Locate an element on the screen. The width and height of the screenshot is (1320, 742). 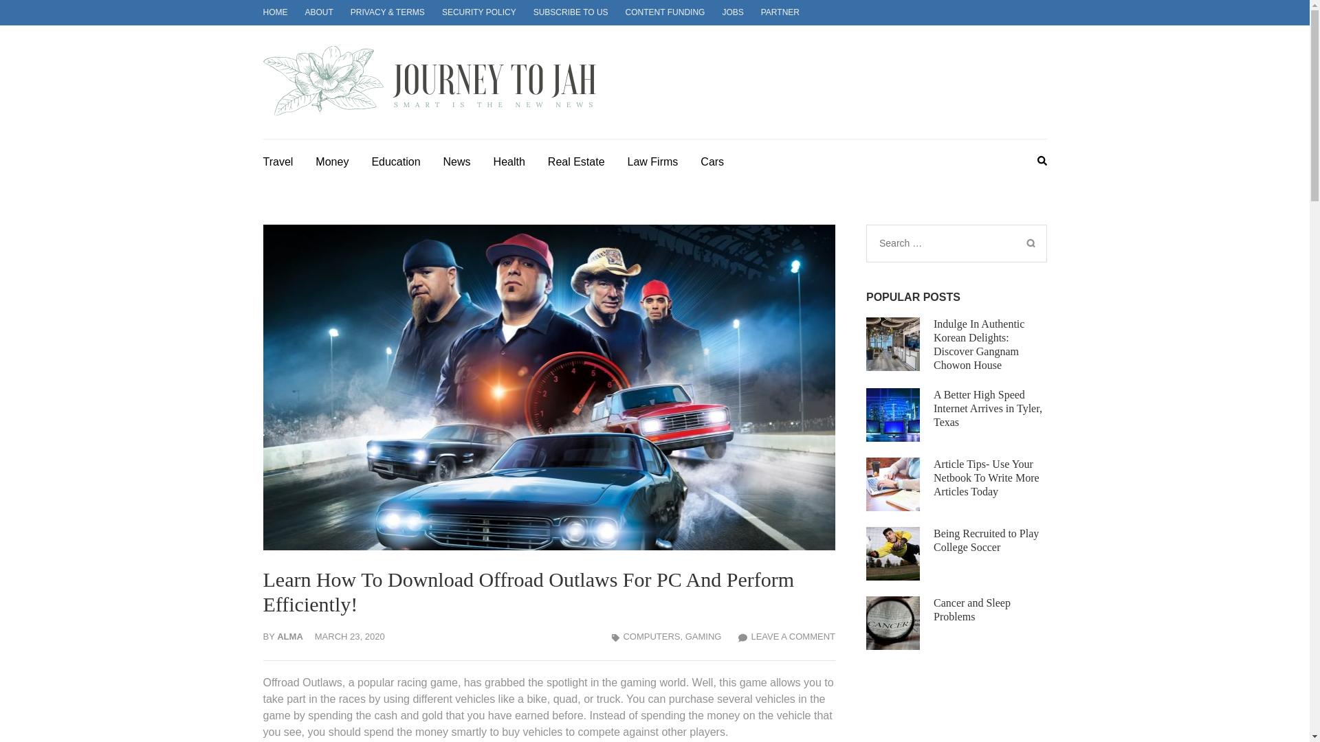
Real Estate is located at coordinates (576, 160).